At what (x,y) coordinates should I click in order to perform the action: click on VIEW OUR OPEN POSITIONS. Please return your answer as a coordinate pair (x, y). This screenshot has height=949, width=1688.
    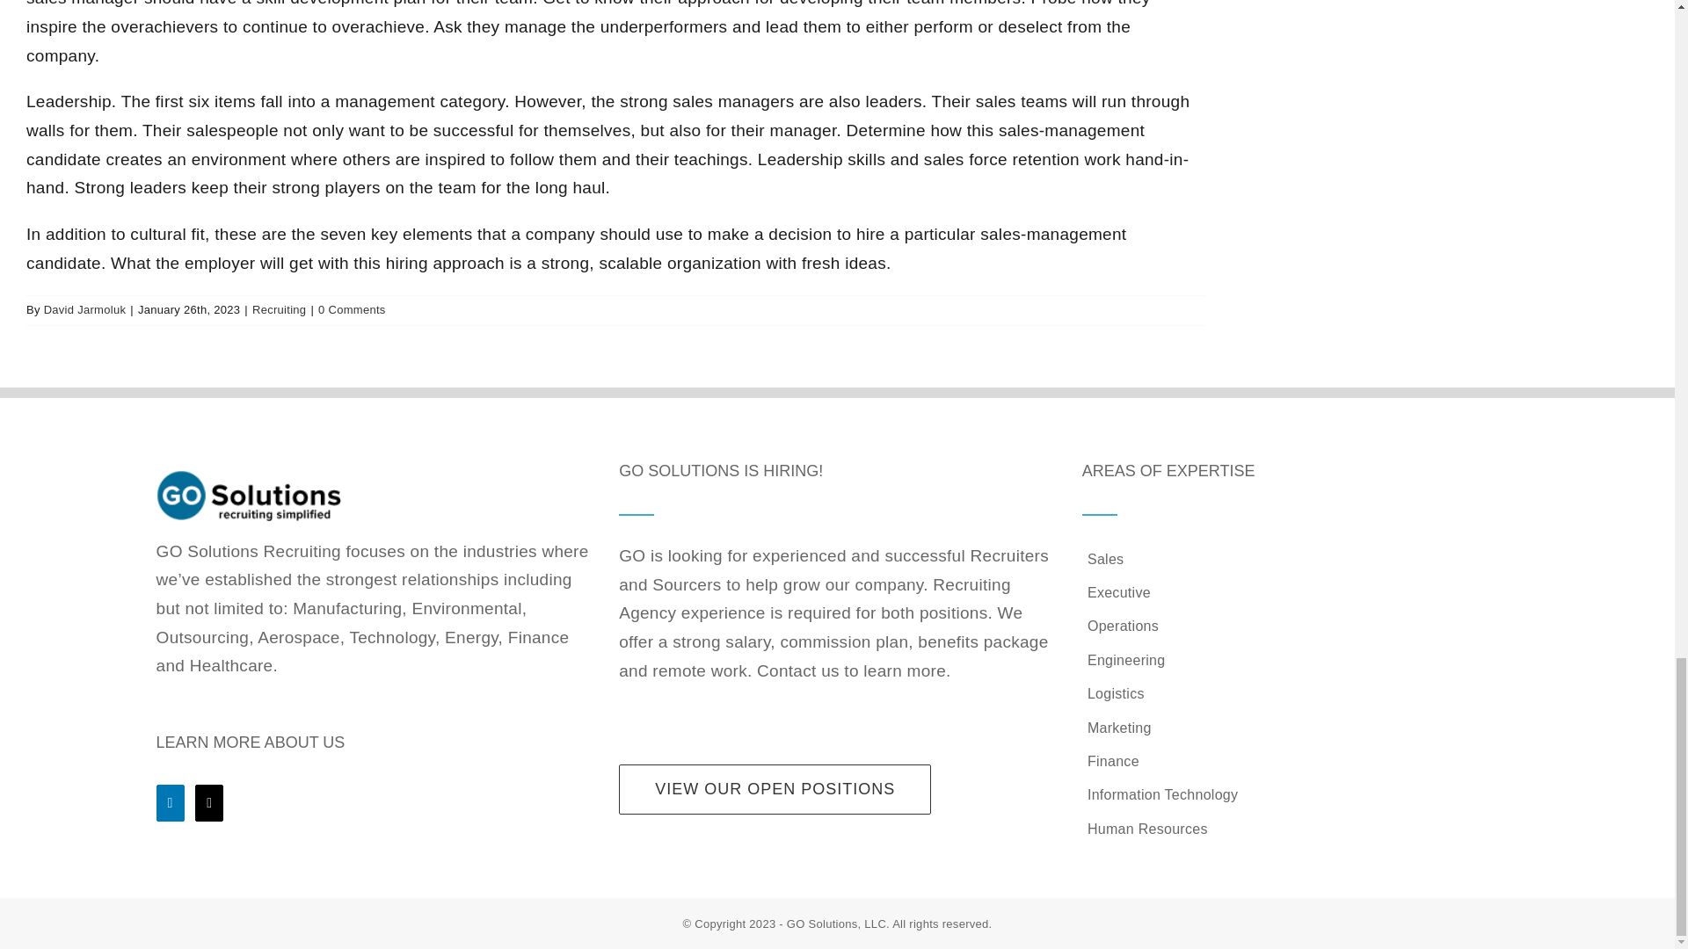
    Looking at the image, I should click on (775, 789).